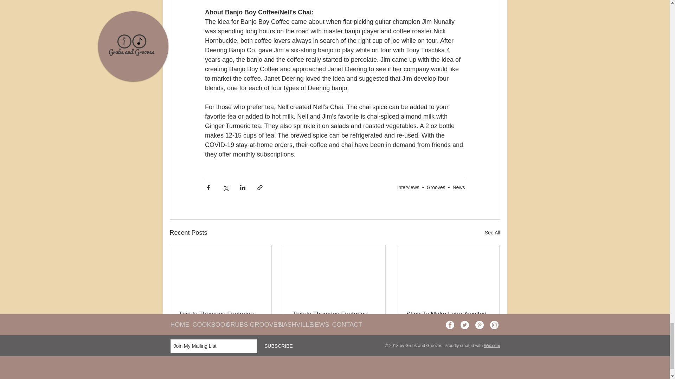  What do you see at coordinates (221, 318) in the screenshot?
I see `Thirsty Thursday Featuring Robert Ross` at bounding box center [221, 318].